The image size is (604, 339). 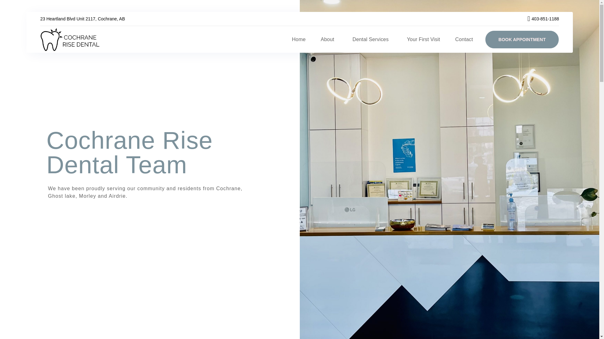 What do you see at coordinates (372, 39) in the screenshot?
I see `Dental Services` at bounding box center [372, 39].